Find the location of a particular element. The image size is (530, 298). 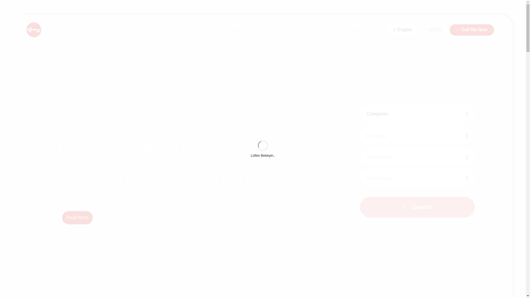

EURO is located at coordinates (432, 30).